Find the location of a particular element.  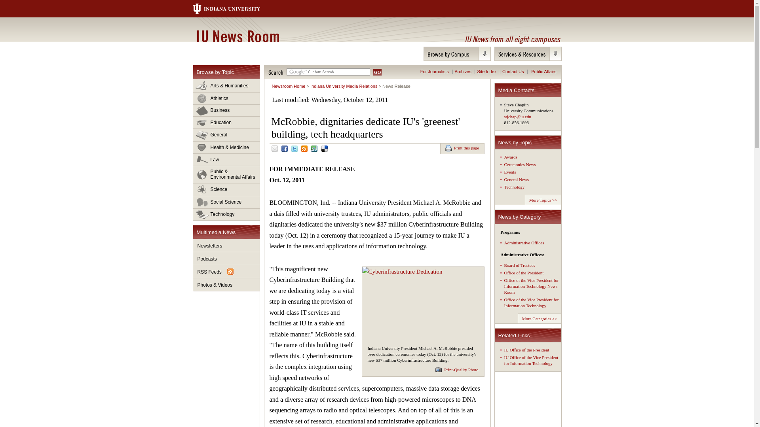

Science is located at coordinates (226, 190).